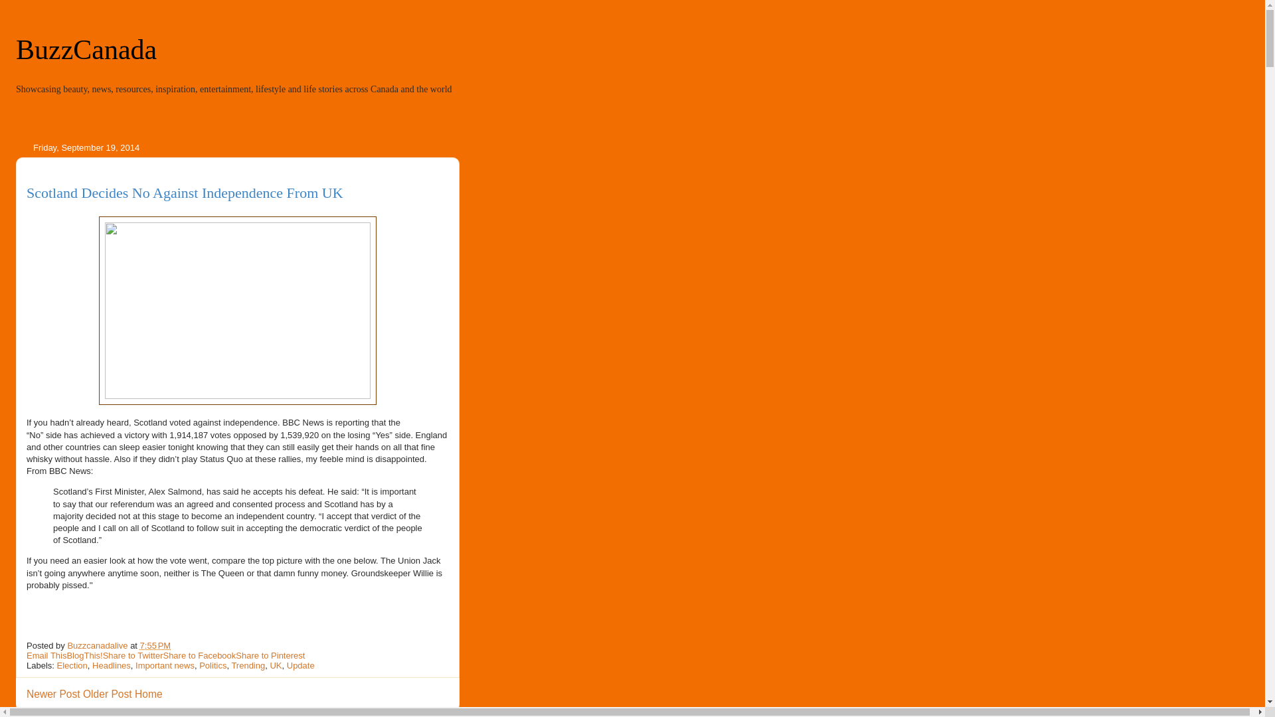  Describe the element at coordinates (53, 694) in the screenshot. I see `Newer Post` at that location.